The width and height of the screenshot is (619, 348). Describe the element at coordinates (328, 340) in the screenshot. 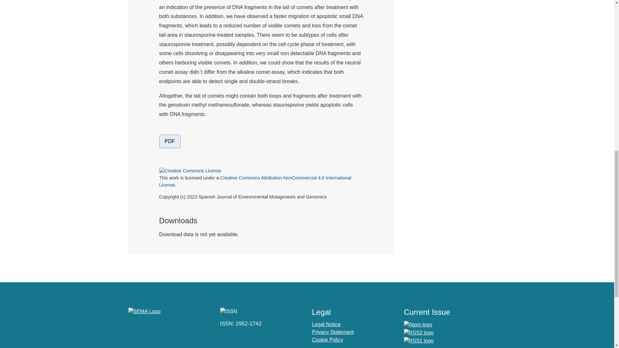

I see `Cookie Policy` at that location.